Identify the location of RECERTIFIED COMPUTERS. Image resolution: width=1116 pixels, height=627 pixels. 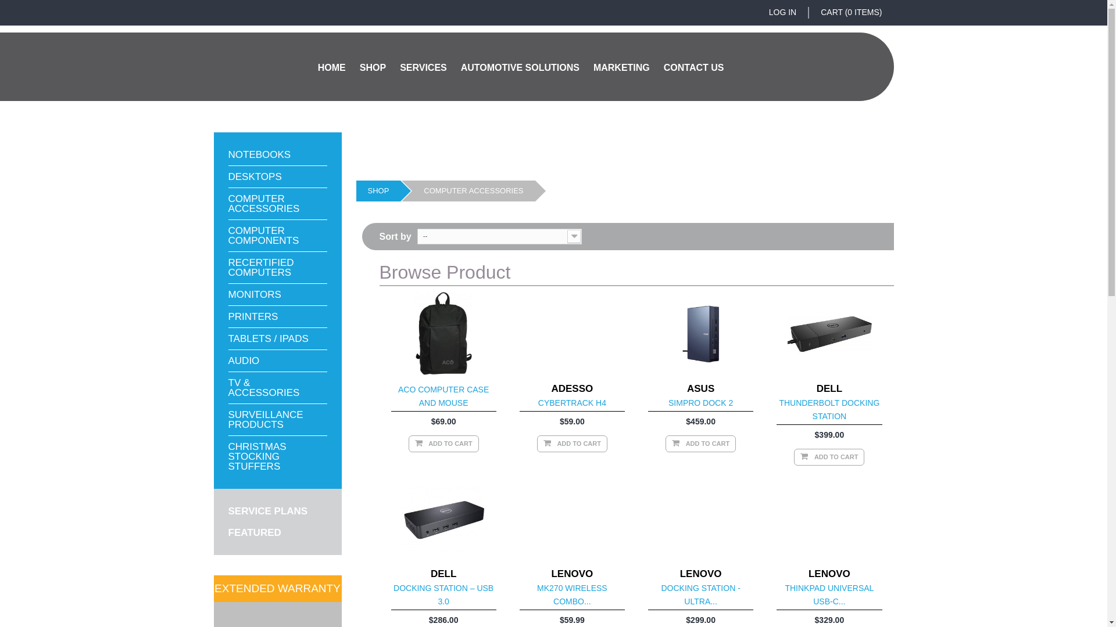
(260, 268).